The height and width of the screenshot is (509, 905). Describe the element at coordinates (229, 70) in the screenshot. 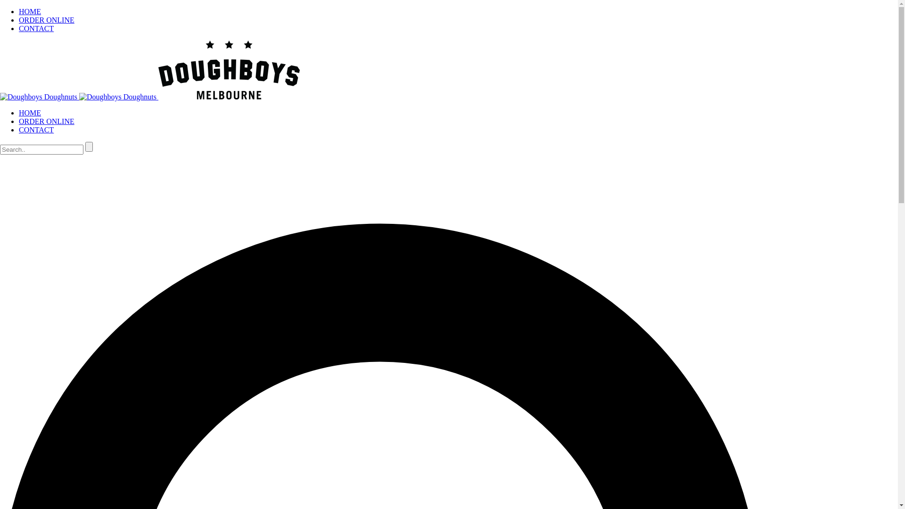

I see `Doughboys Doughnuts` at that location.